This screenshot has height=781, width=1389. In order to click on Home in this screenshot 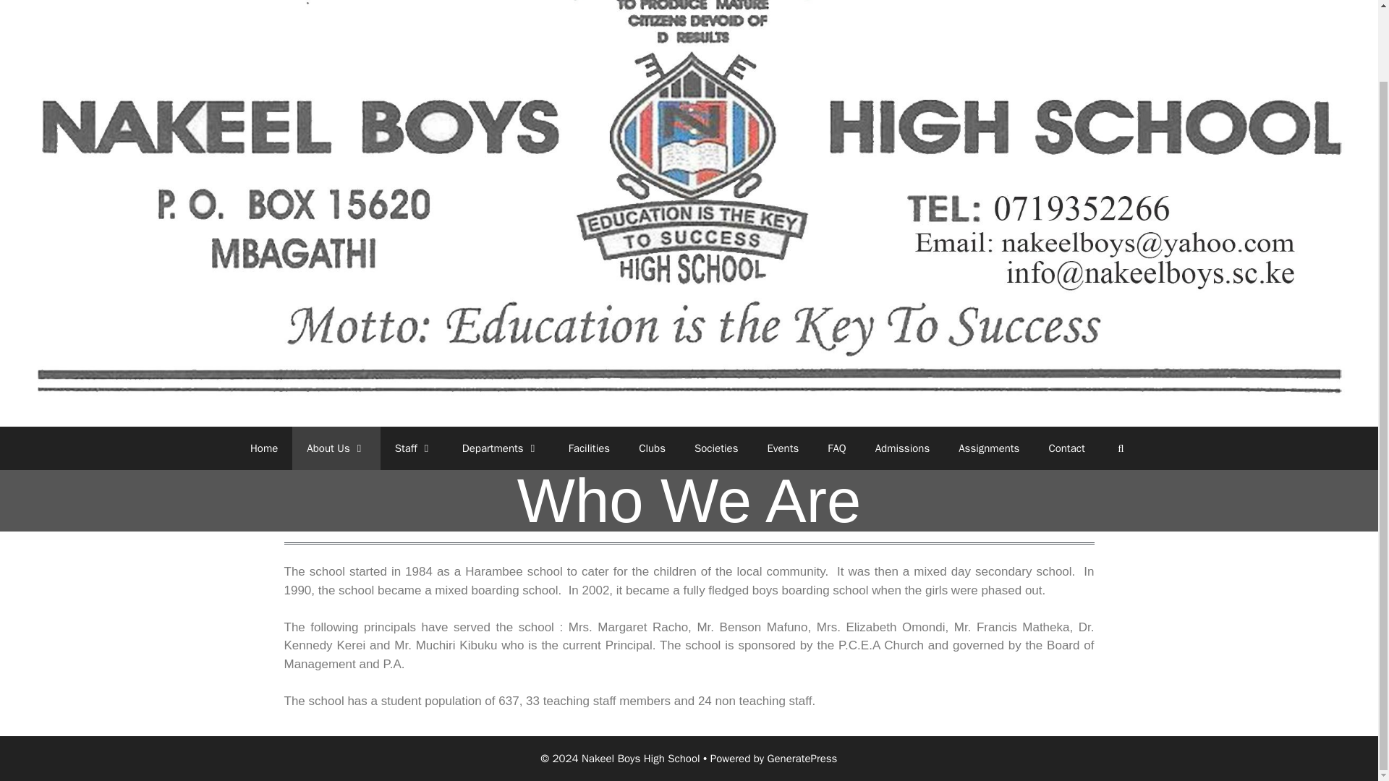, I will do `click(263, 448)`.